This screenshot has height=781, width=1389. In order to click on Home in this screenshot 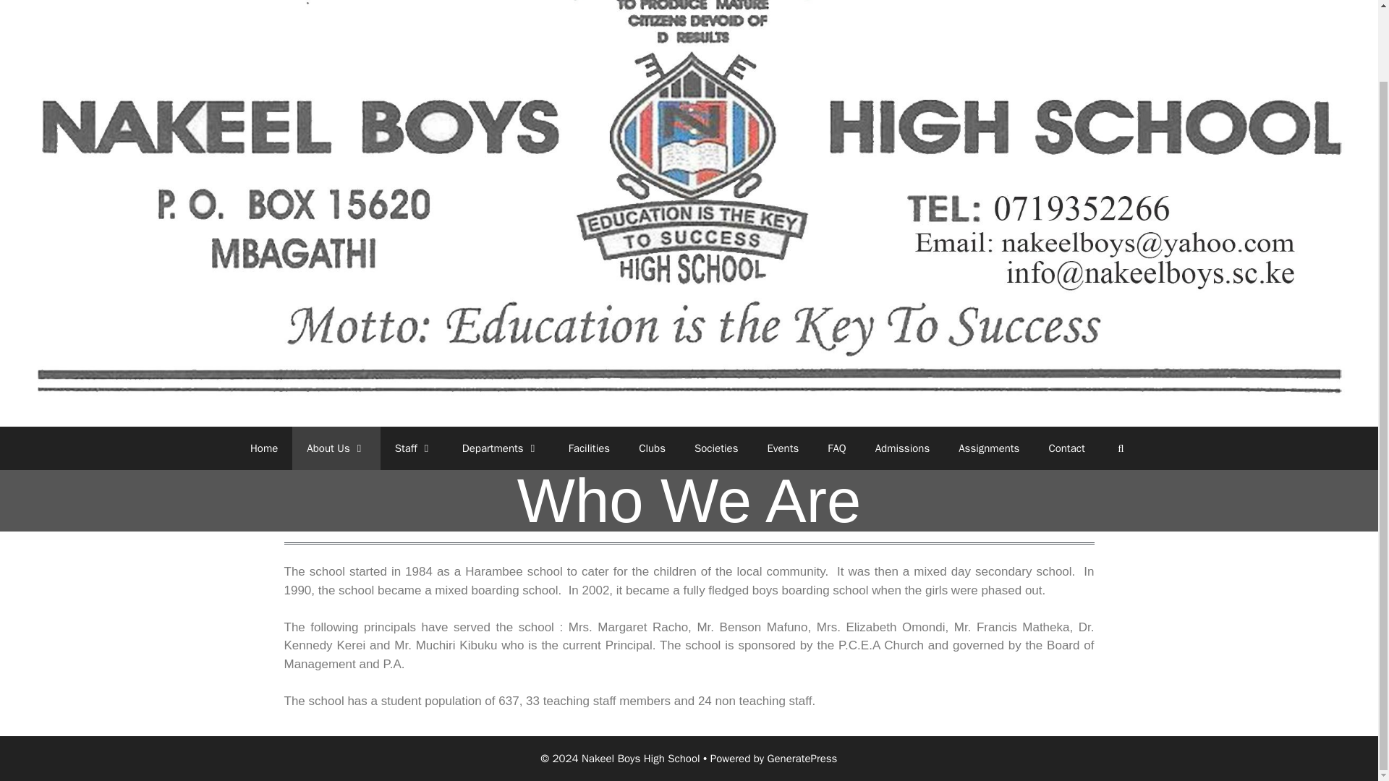, I will do `click(263, 448)`.